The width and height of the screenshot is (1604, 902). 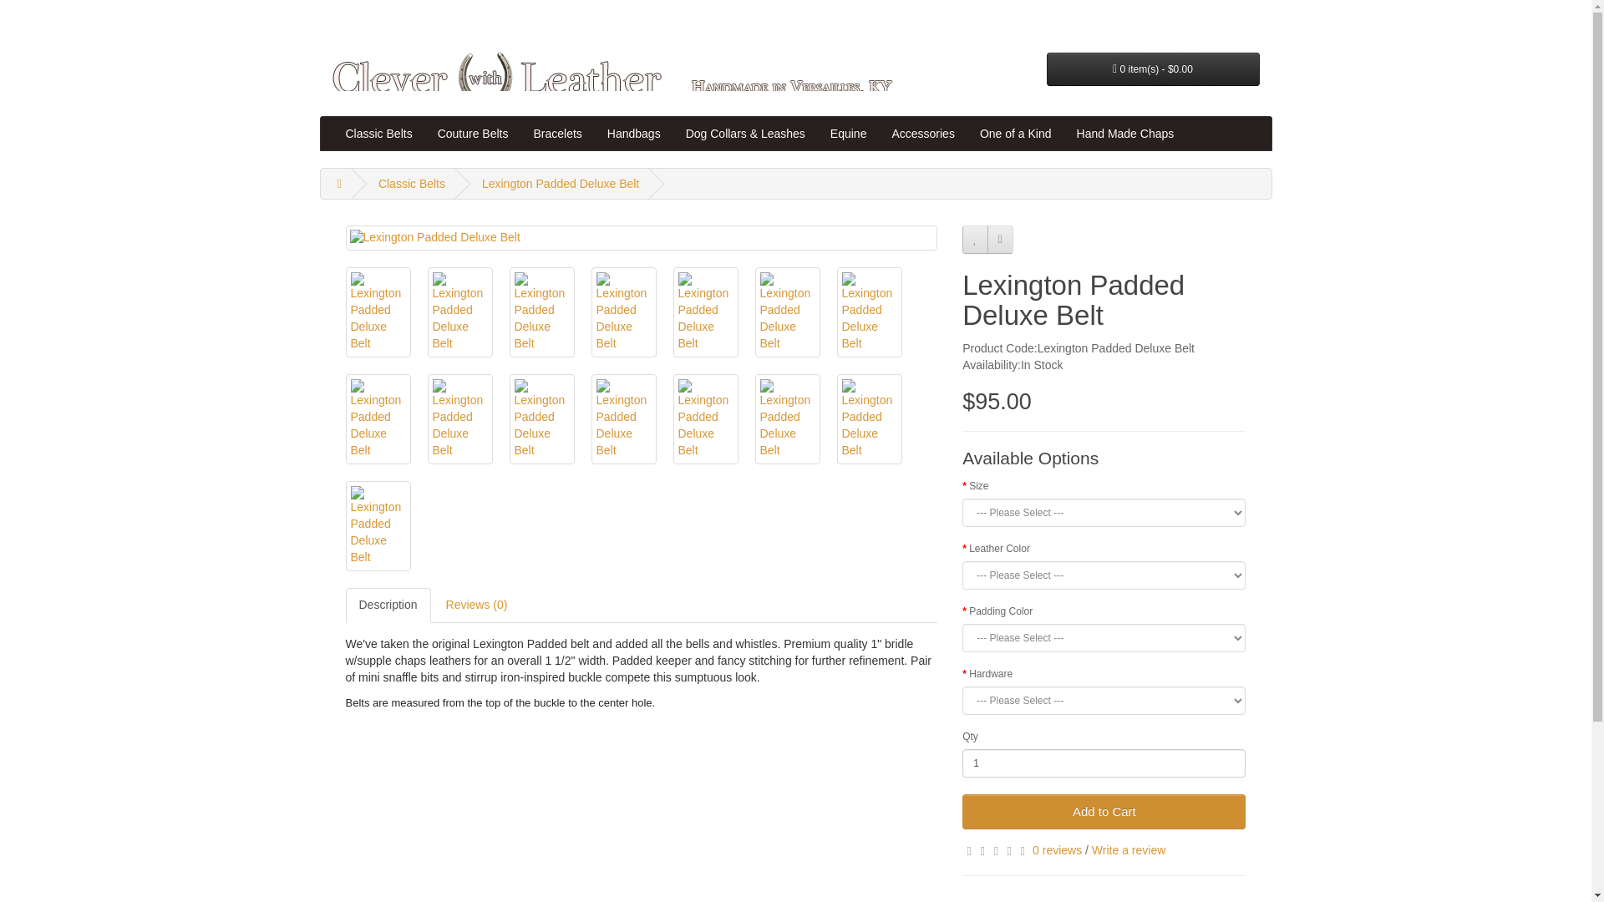 I want to click on Couture Belts, so click(x=473, y=134).